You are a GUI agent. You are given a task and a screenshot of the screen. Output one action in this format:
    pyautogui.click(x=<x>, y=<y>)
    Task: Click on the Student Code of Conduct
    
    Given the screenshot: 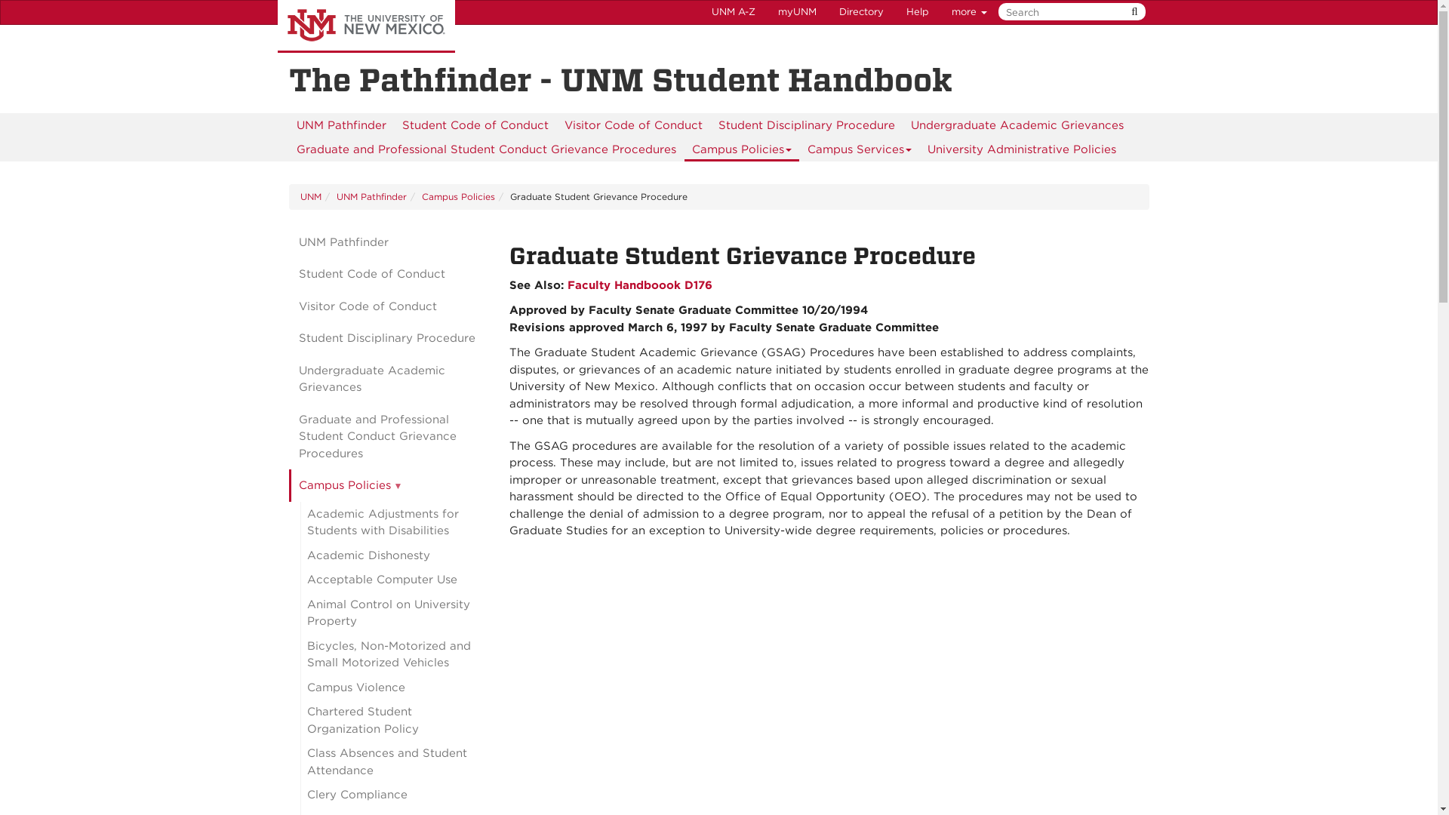 What is the action you would take?
    pyautogui.click(x=474, y=125)
    